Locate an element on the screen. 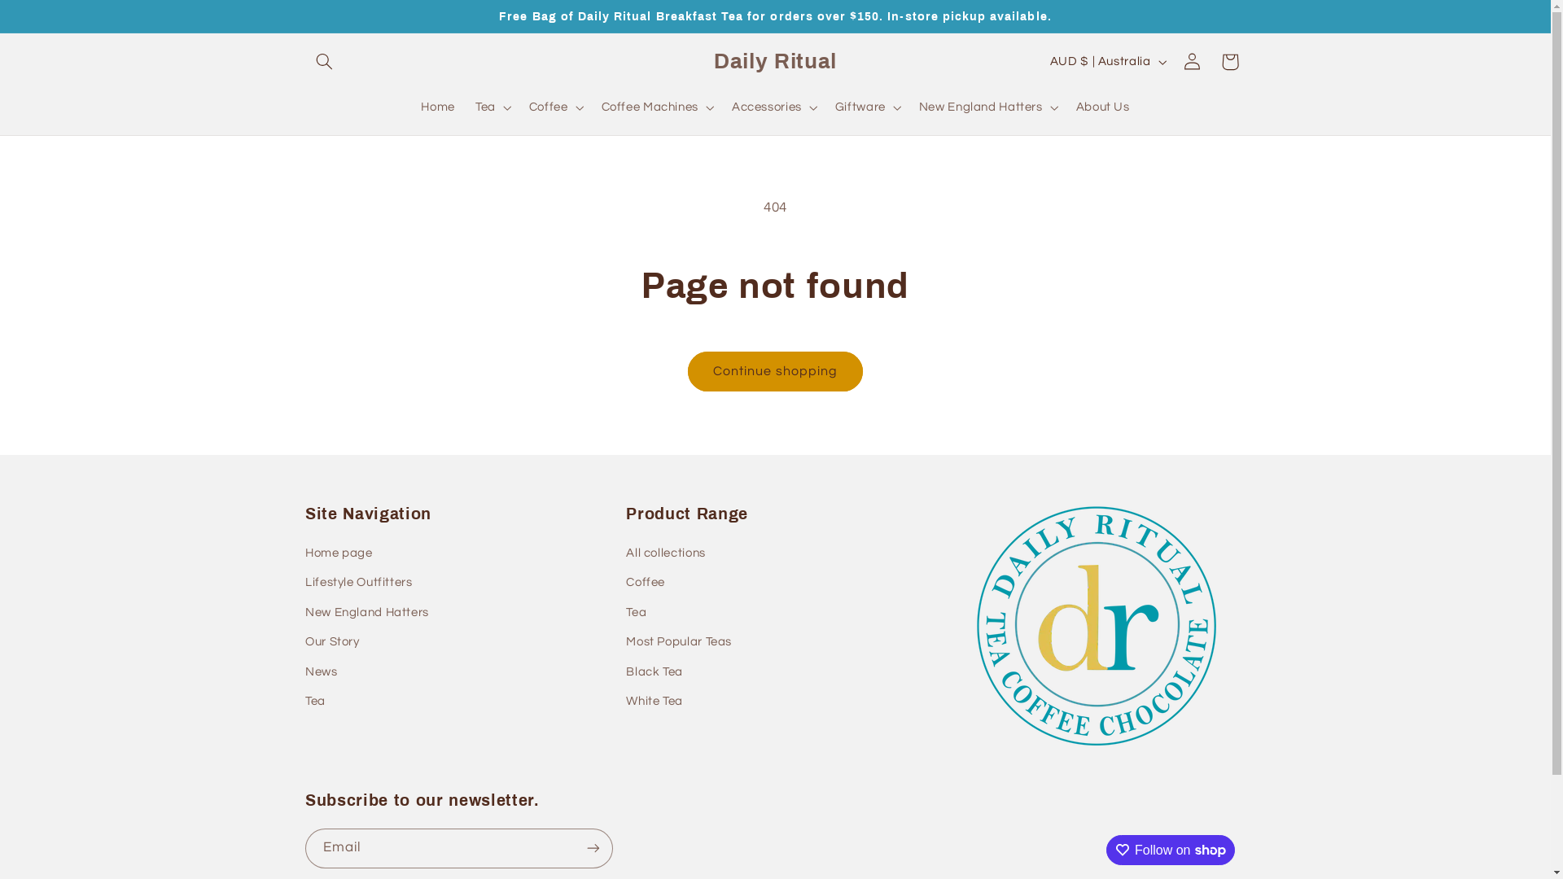 Image resolution: width=1563 pixels, height=879 pixels. AUD $ | Australia is located at coordinates (1107, 62).